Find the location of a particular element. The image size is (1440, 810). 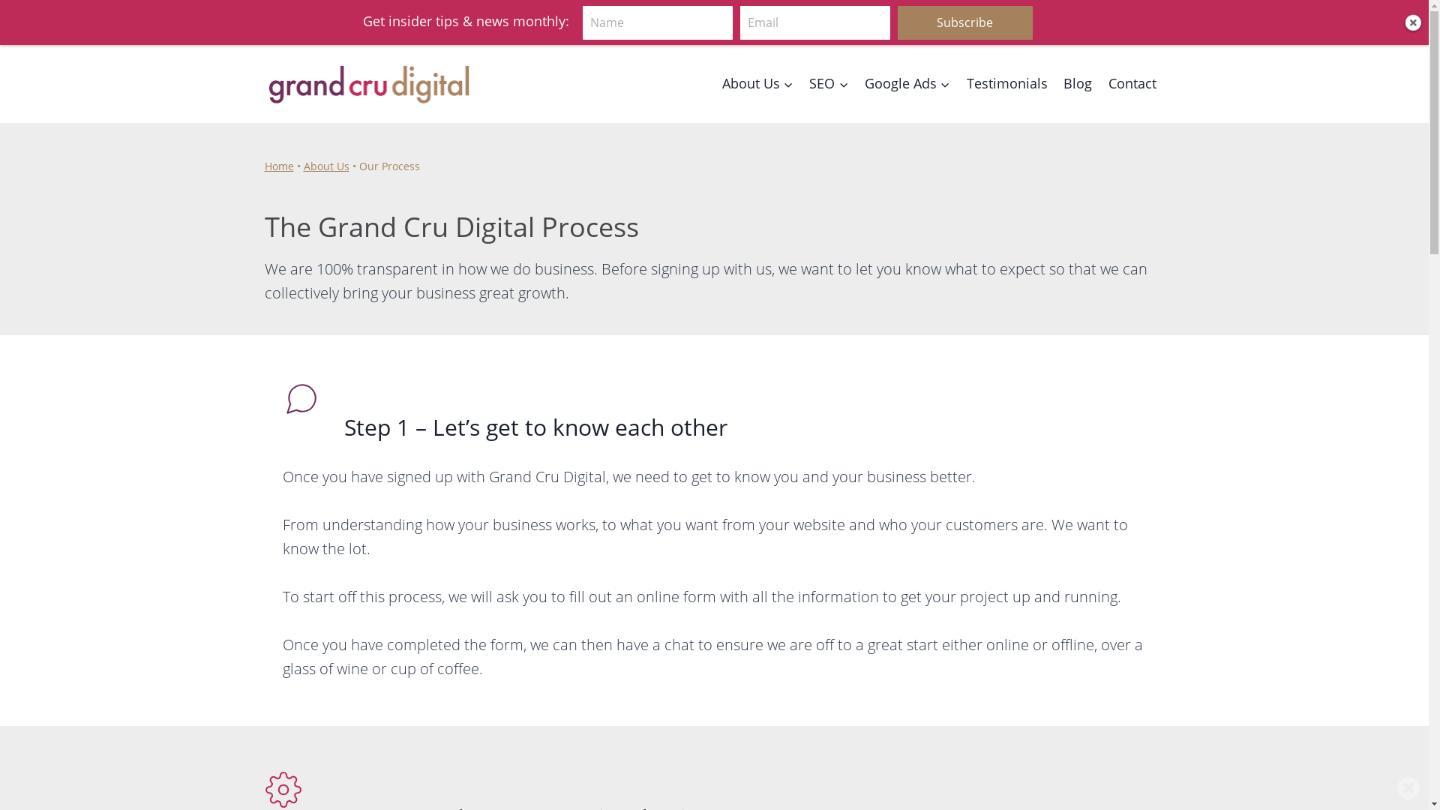

SEO is located at coordinates (829, 49).